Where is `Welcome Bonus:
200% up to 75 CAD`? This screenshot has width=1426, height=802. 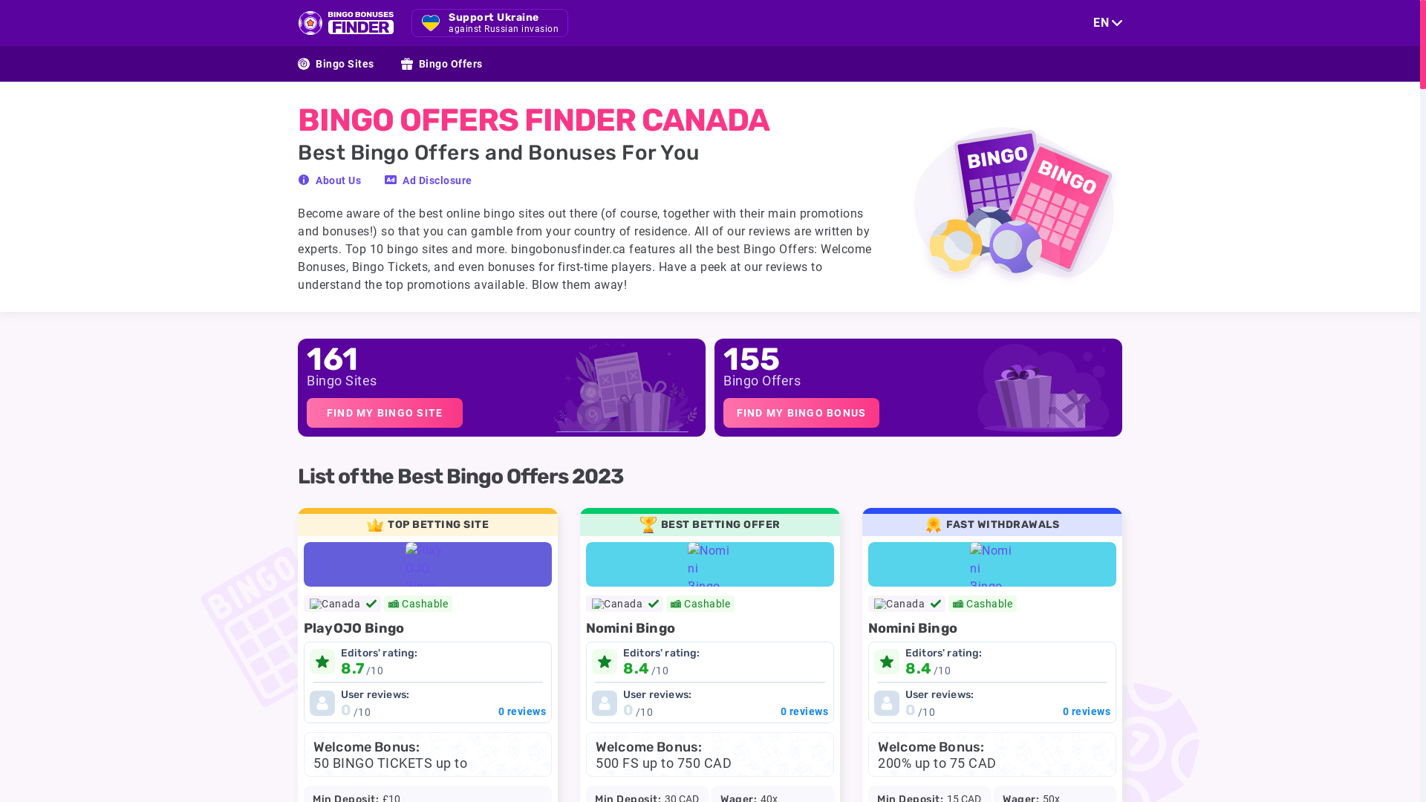
Welcome Bonus:
200% up to 75 CAD is located at coordinates (992, 754).